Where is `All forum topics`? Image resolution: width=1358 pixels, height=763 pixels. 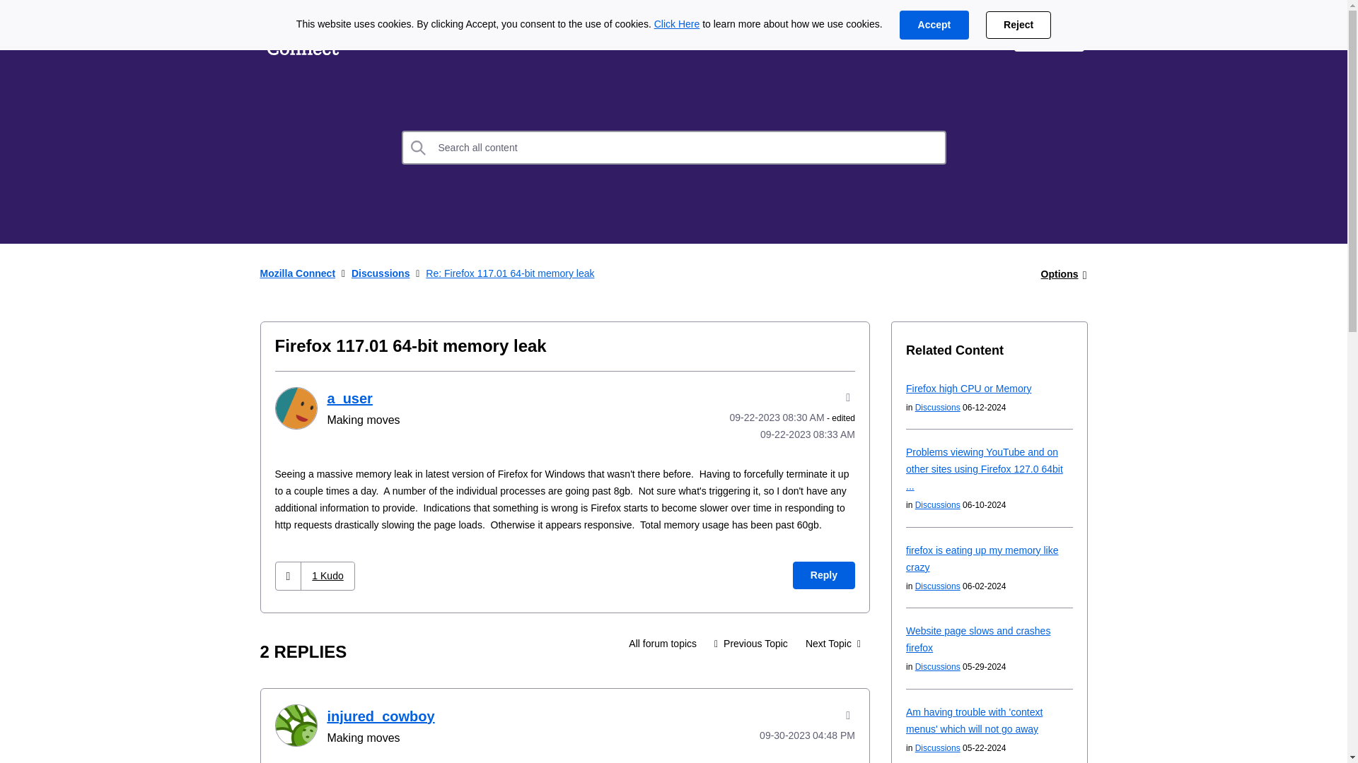
All forum topics is located at coordinates (662, 643).